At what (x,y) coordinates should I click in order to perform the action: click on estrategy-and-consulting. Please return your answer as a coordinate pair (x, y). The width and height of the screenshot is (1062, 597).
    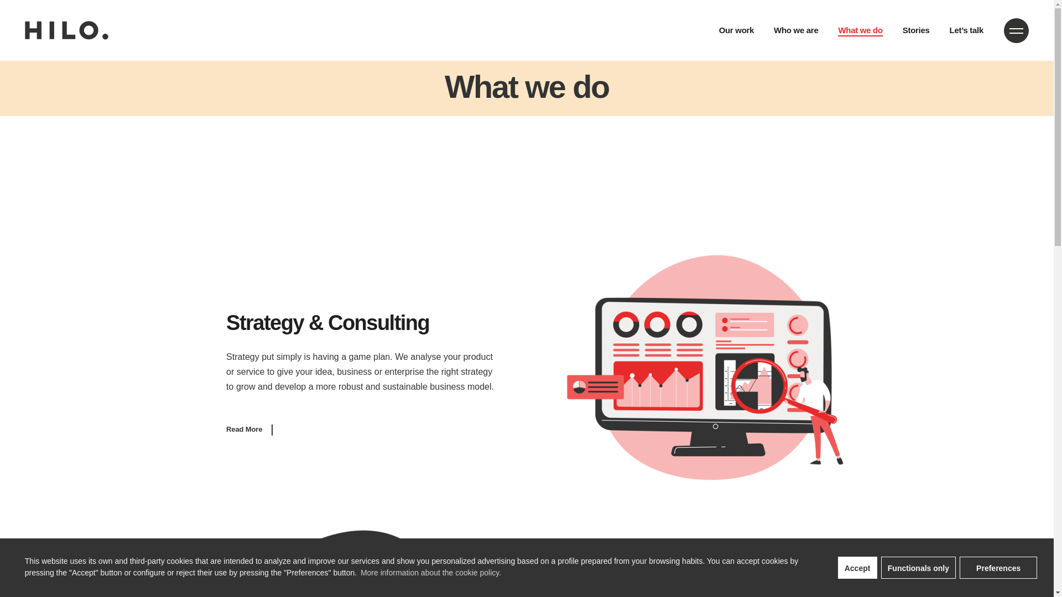
    Looking at the image, I should click on (706, 367).